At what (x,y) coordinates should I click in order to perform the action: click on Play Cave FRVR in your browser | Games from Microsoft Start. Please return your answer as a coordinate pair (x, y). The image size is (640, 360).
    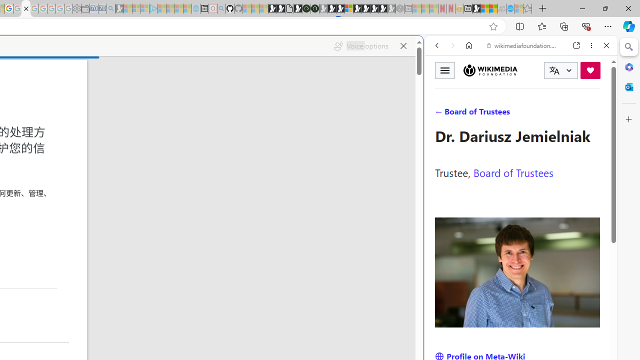
    Looking at the image, I should click on (172, 213).